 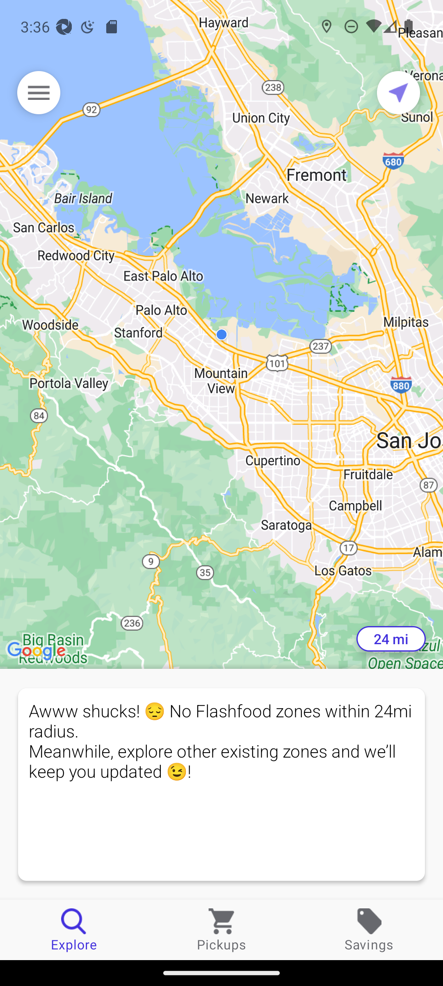 I want to click on Pickups, so click(x=221, y=929).